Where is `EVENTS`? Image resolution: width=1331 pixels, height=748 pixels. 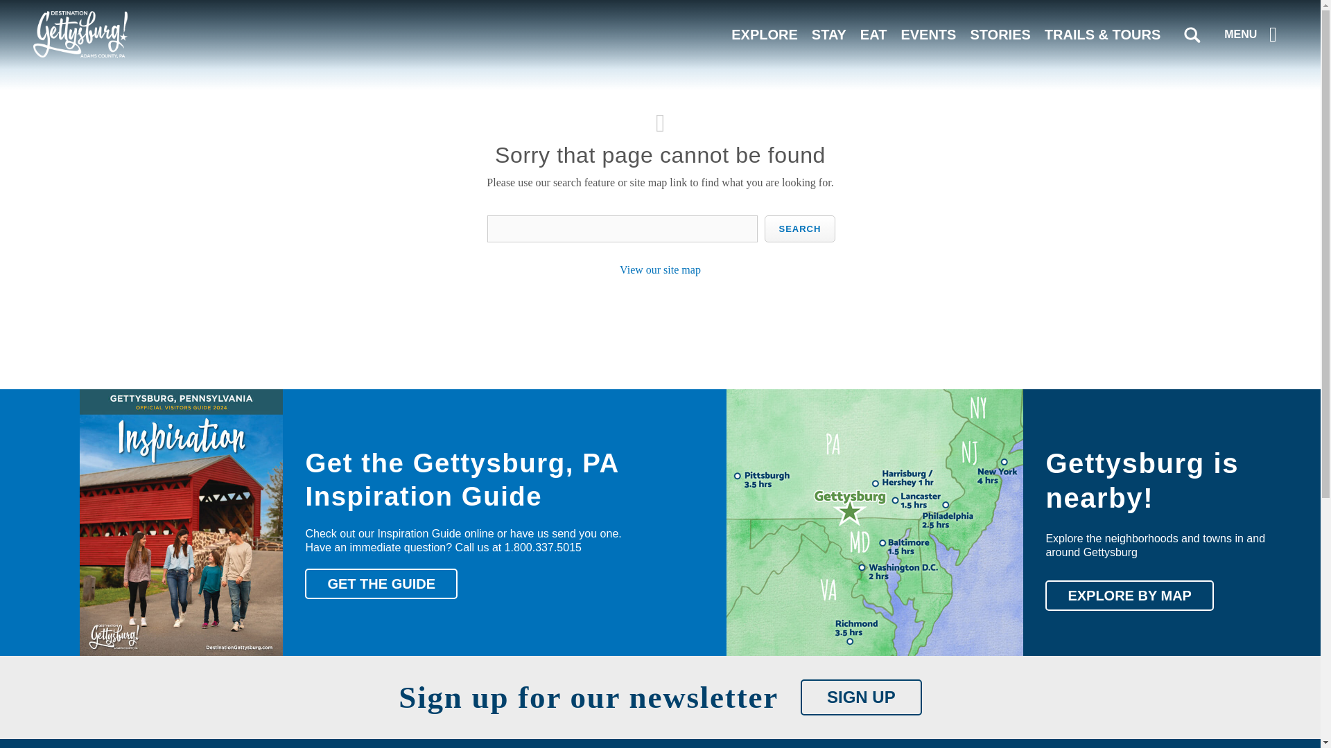
EVENTS is located at coordinates (928, 34).